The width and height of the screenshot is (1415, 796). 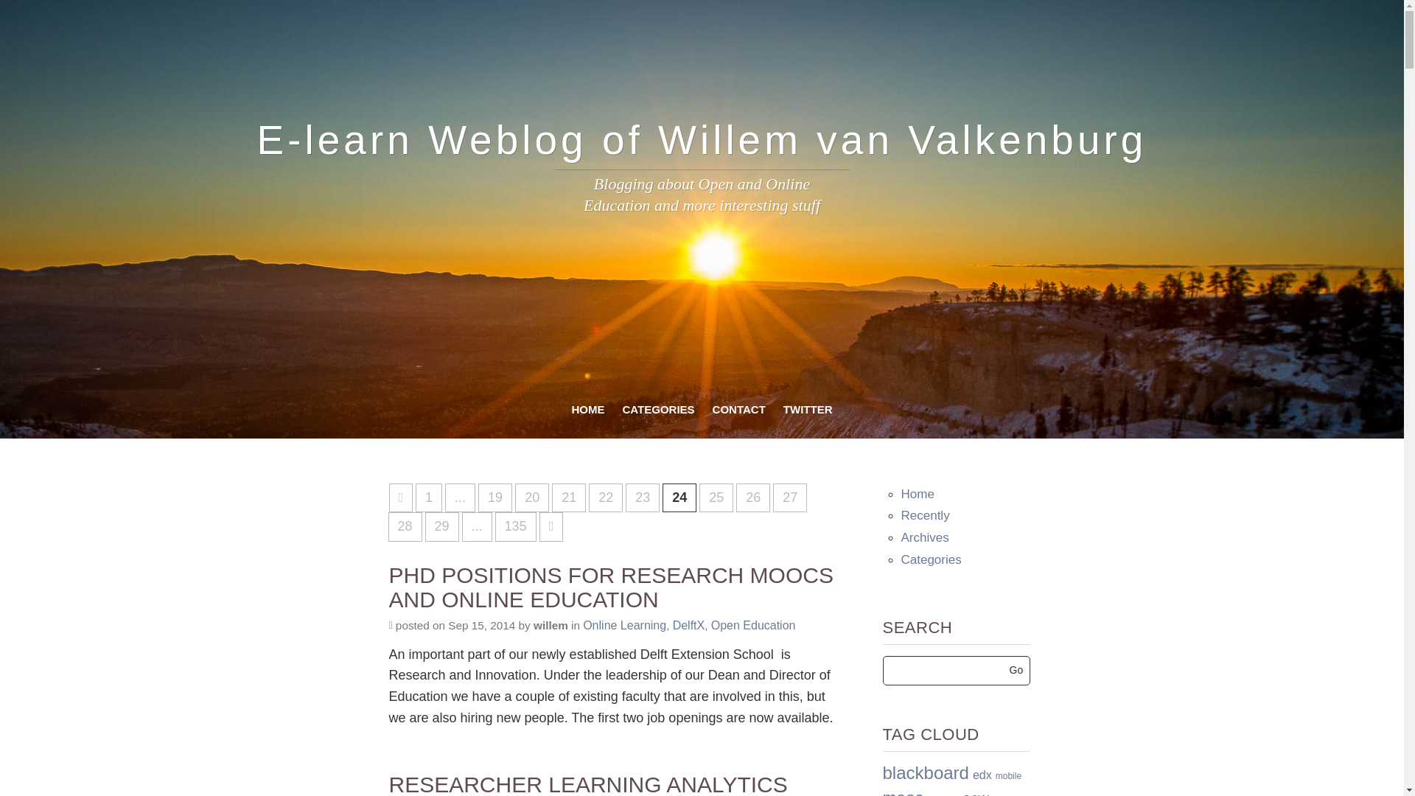 What do you see at coordinates (618, 587) in the screenshot?
I see `PHD POSITIONS FOR RESEARCH MOOCS AND ONLINE EDUCATION` at bounding box center [618, 587].